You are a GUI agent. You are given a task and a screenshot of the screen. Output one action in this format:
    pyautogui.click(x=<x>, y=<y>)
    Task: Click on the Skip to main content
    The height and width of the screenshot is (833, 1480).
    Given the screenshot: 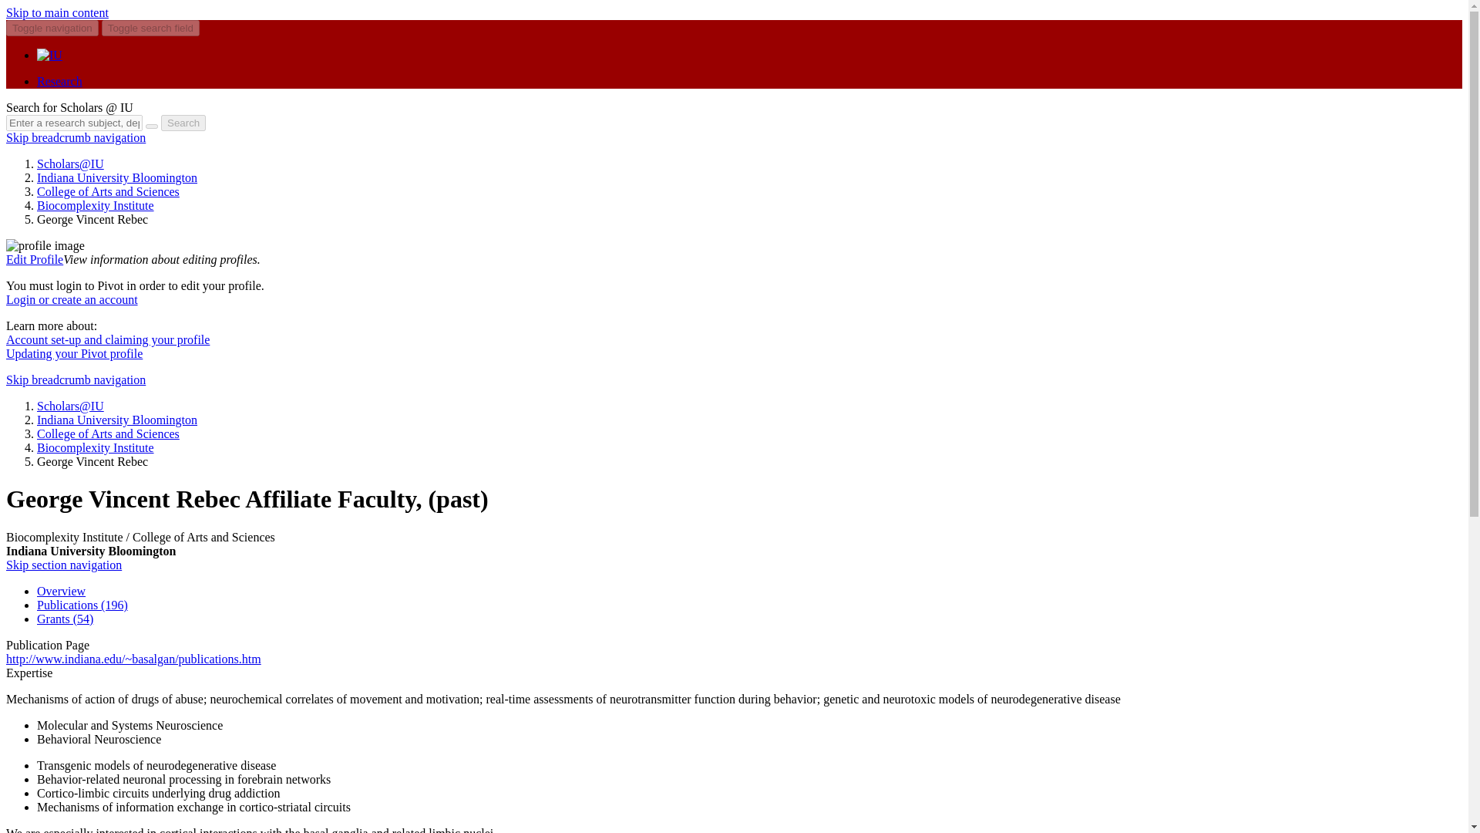 What is the action you would take?
    pyautogui.click(x=57, y=12)
    